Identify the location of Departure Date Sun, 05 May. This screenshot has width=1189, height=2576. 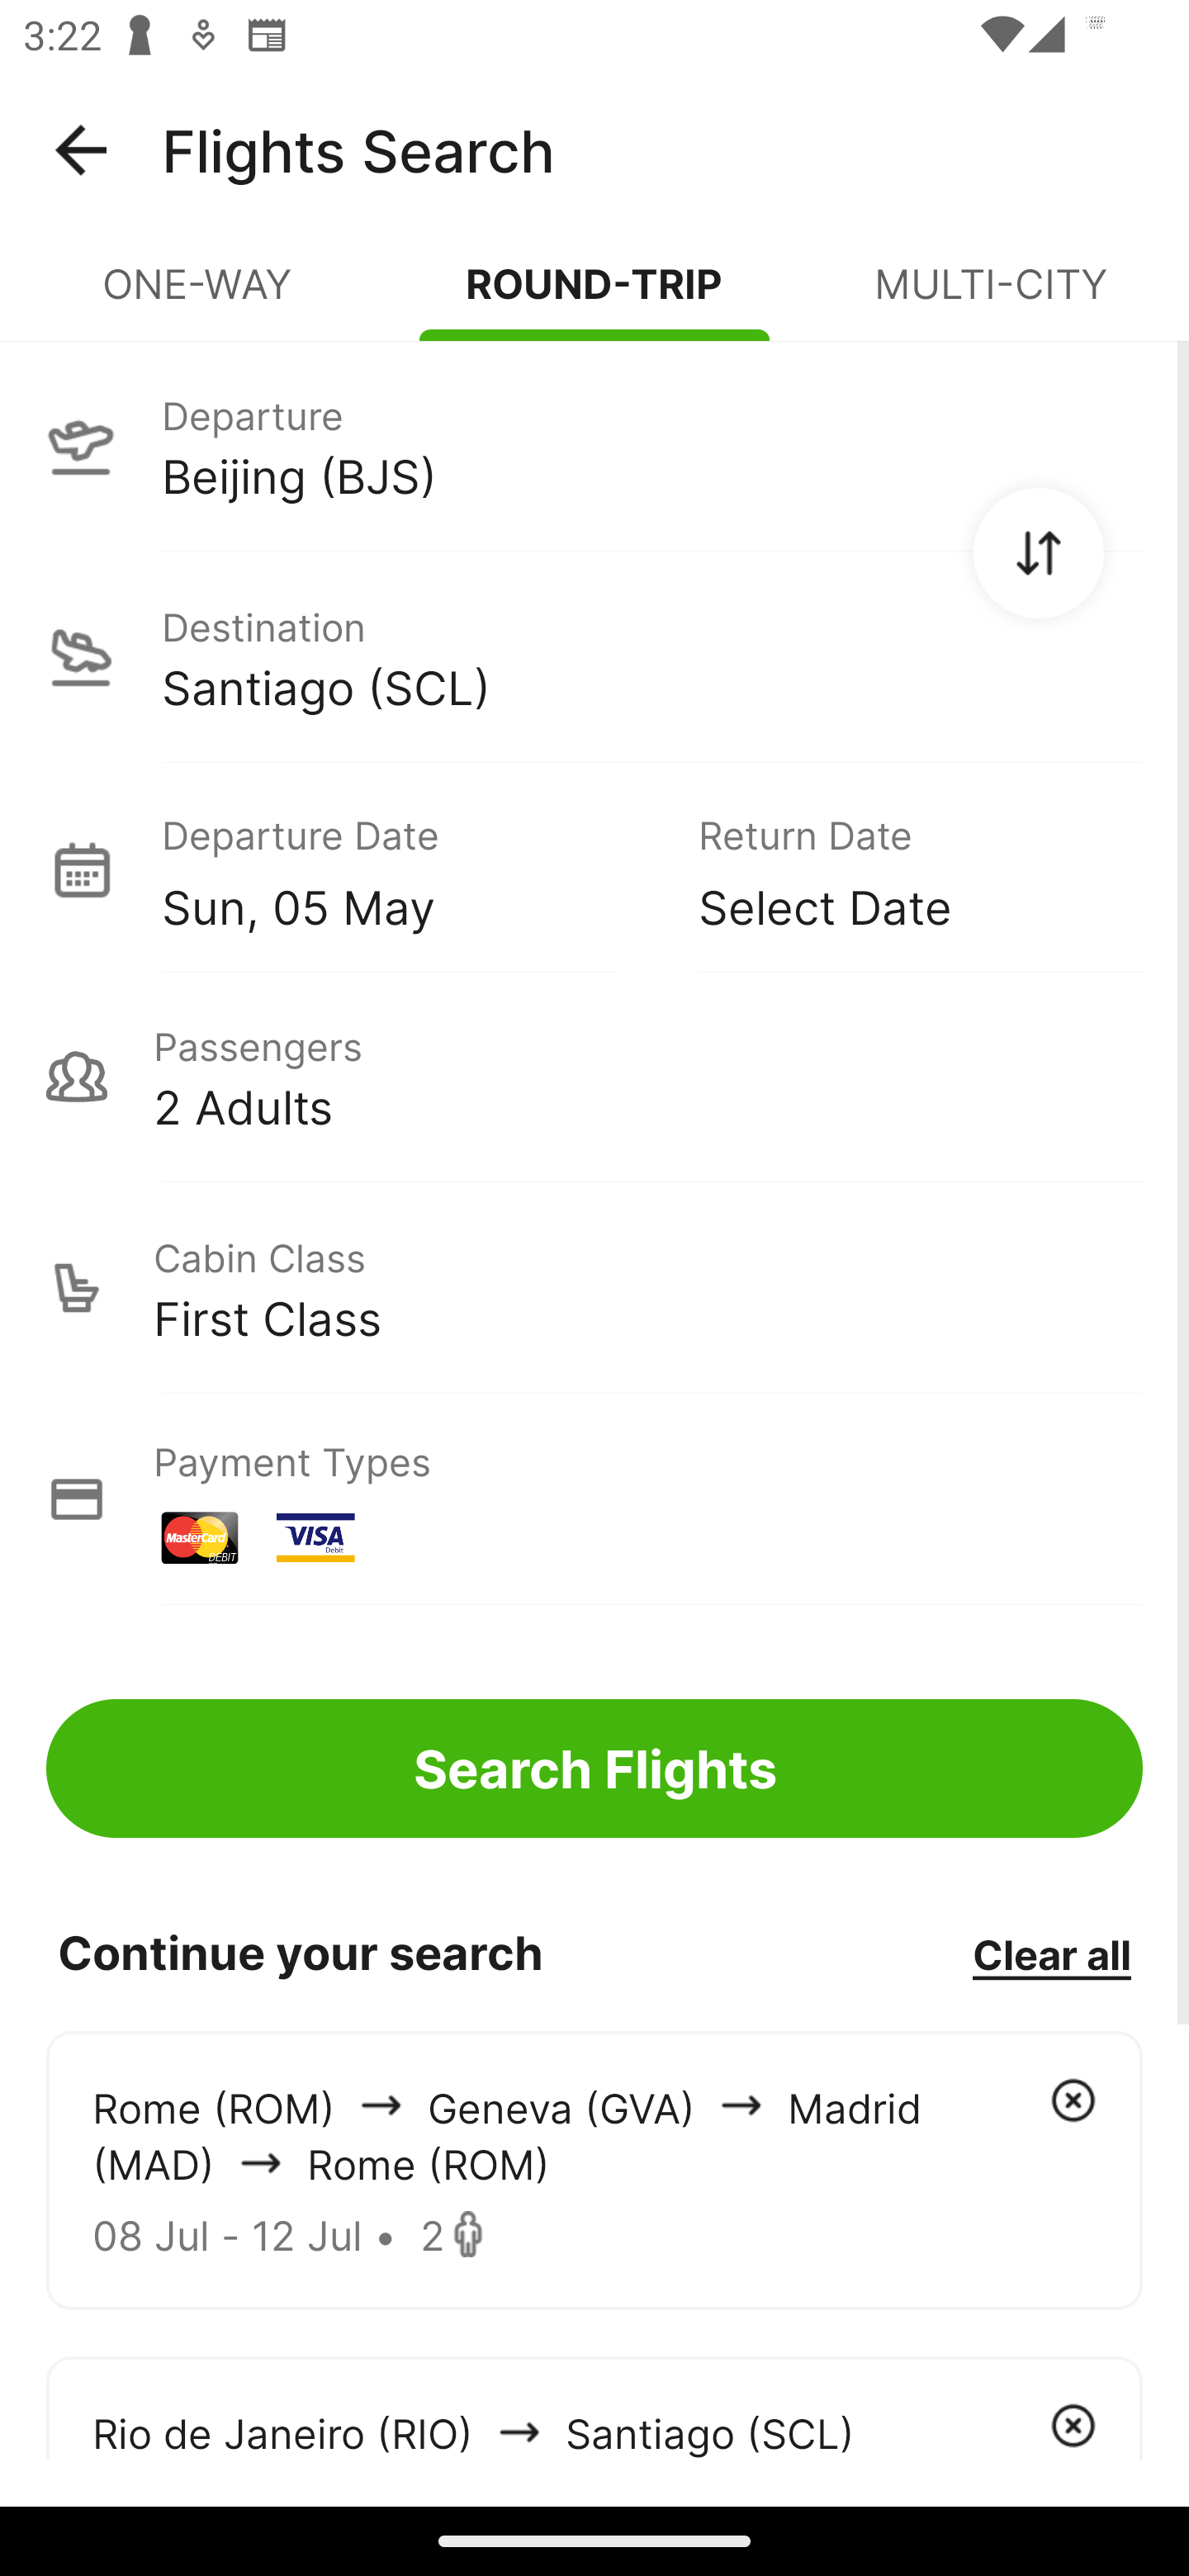
(406, 869).